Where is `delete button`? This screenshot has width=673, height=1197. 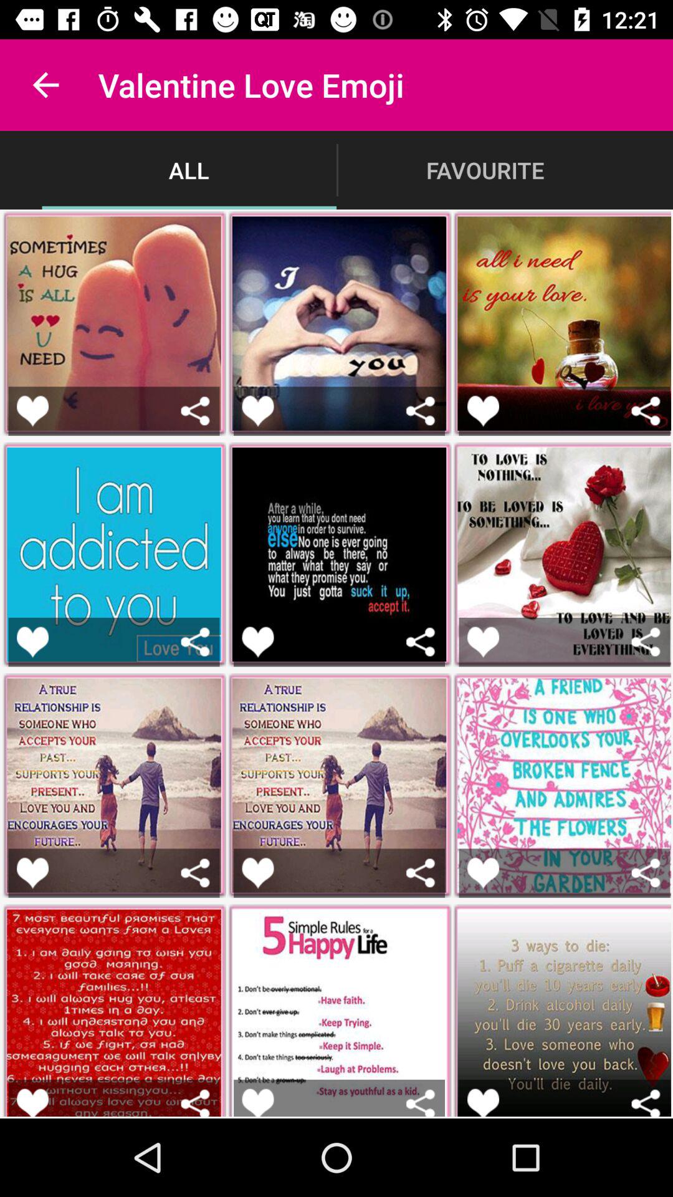 delete button is located at coordinates (646, 1102).